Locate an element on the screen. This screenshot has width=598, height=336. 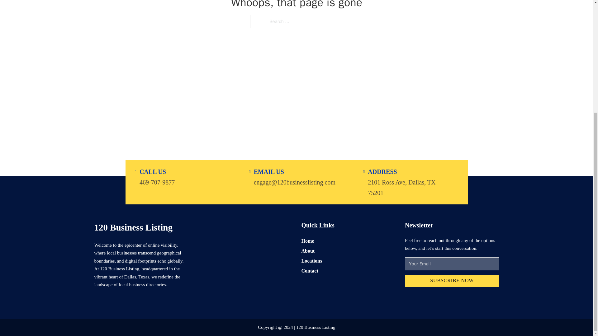
469-707-9877 is located at coordinates (157, 182).